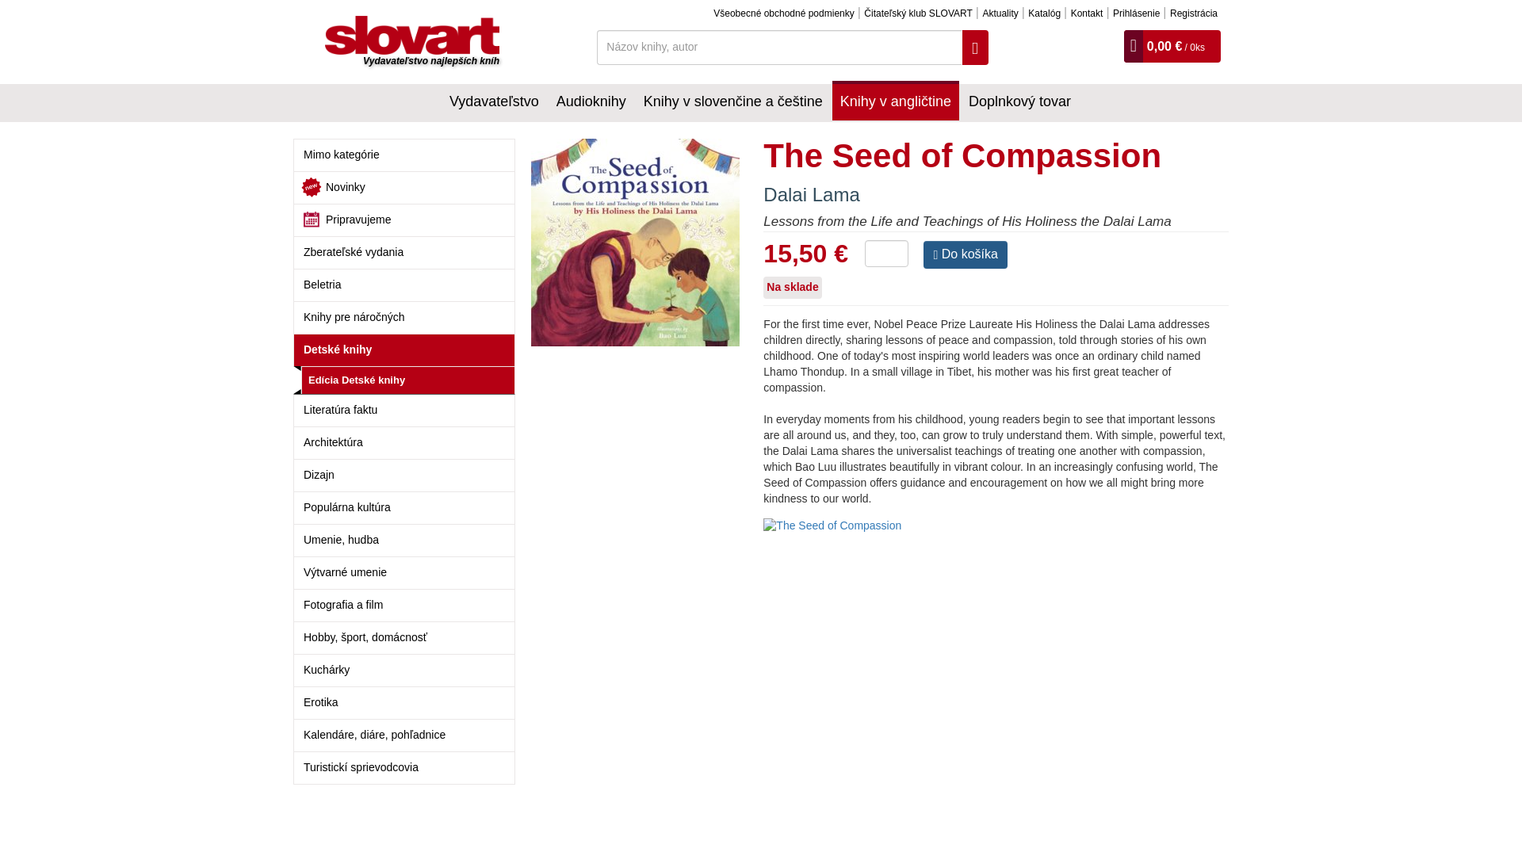 The image size is (1522, 856). What do you see at coordinates (1000, 13) in the screenshot?
I see `Aktuality` at bounding box center [1000, 13].